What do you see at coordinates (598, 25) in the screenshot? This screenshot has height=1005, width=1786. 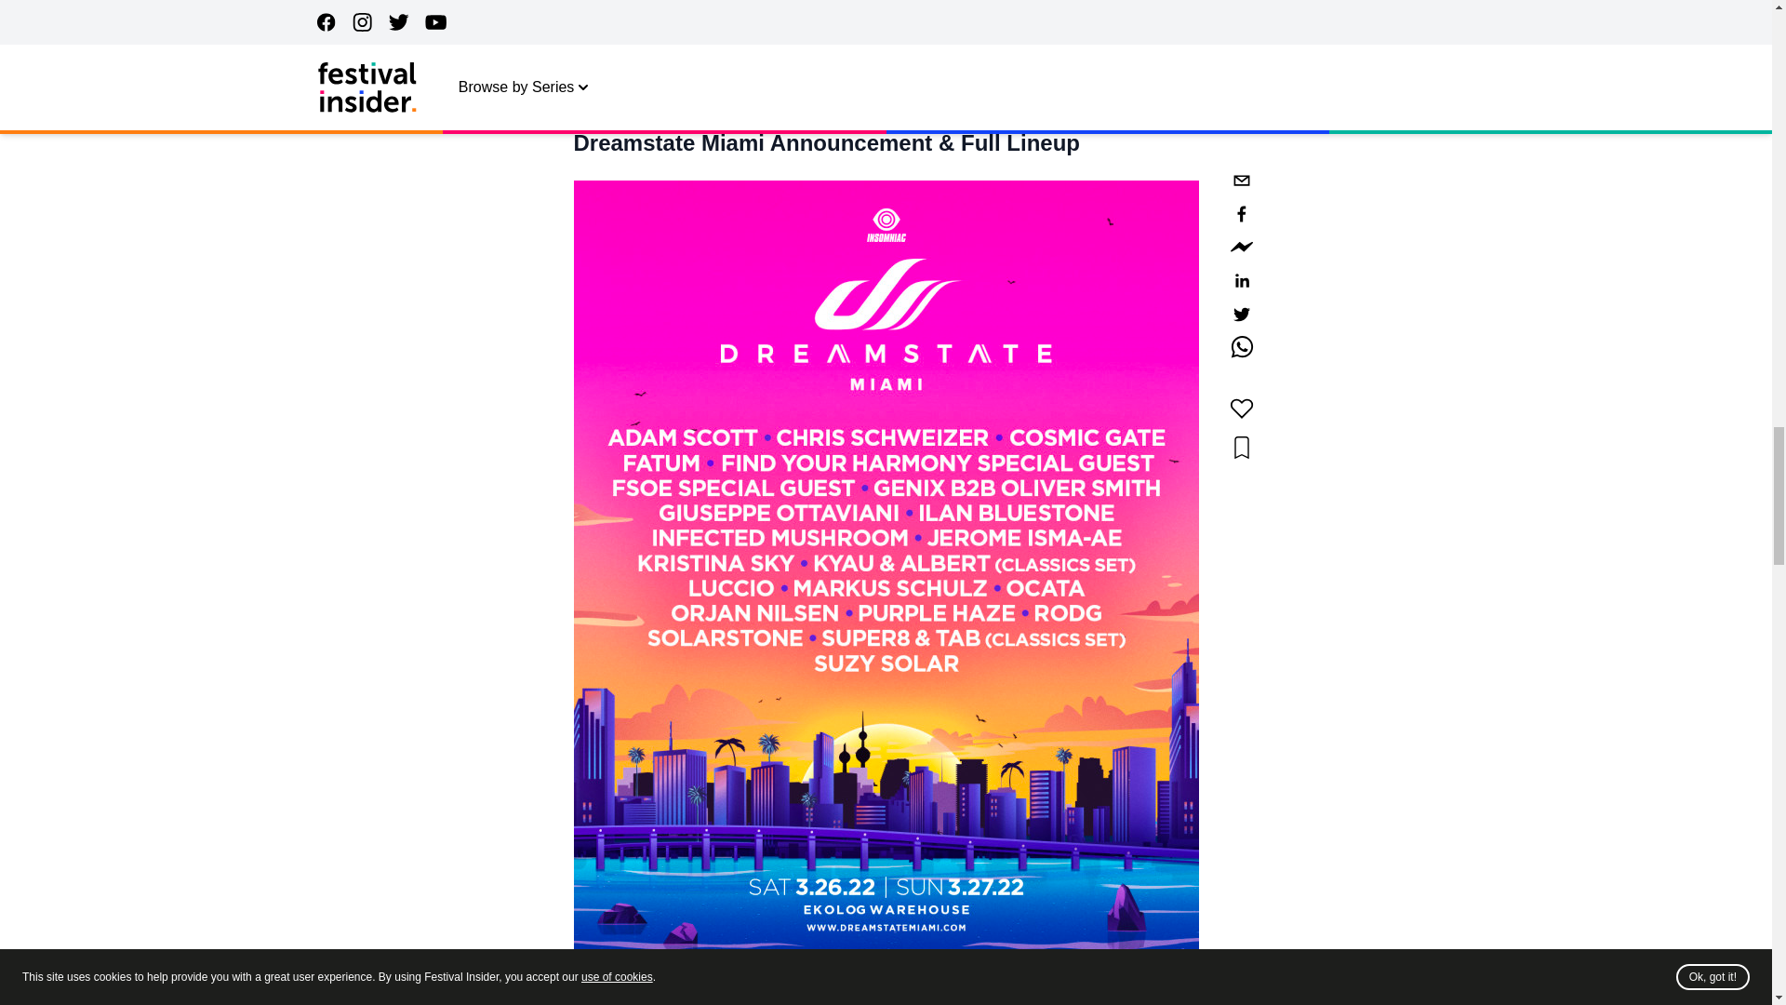 I see `Presale` at bounding box center [598, 25].